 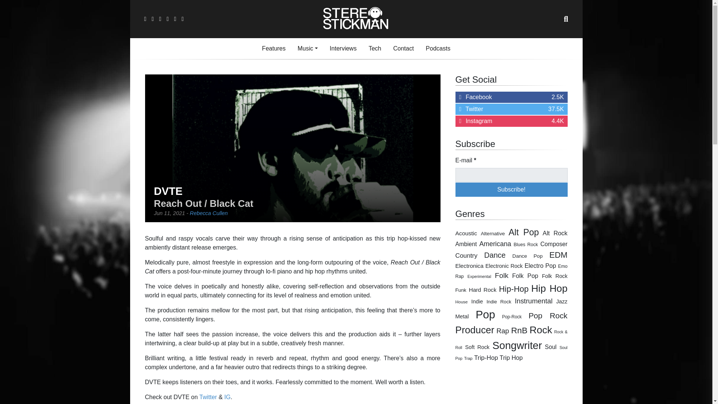 I want to click on Rebecca Cullen, so click(x=274, y=49).